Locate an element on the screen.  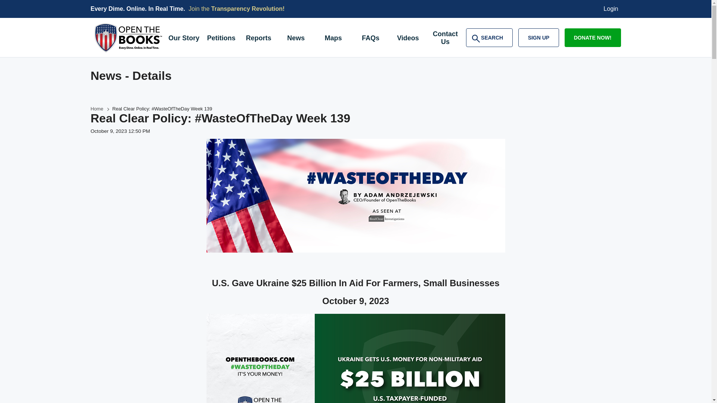
News is located at coordinates (296, 39).